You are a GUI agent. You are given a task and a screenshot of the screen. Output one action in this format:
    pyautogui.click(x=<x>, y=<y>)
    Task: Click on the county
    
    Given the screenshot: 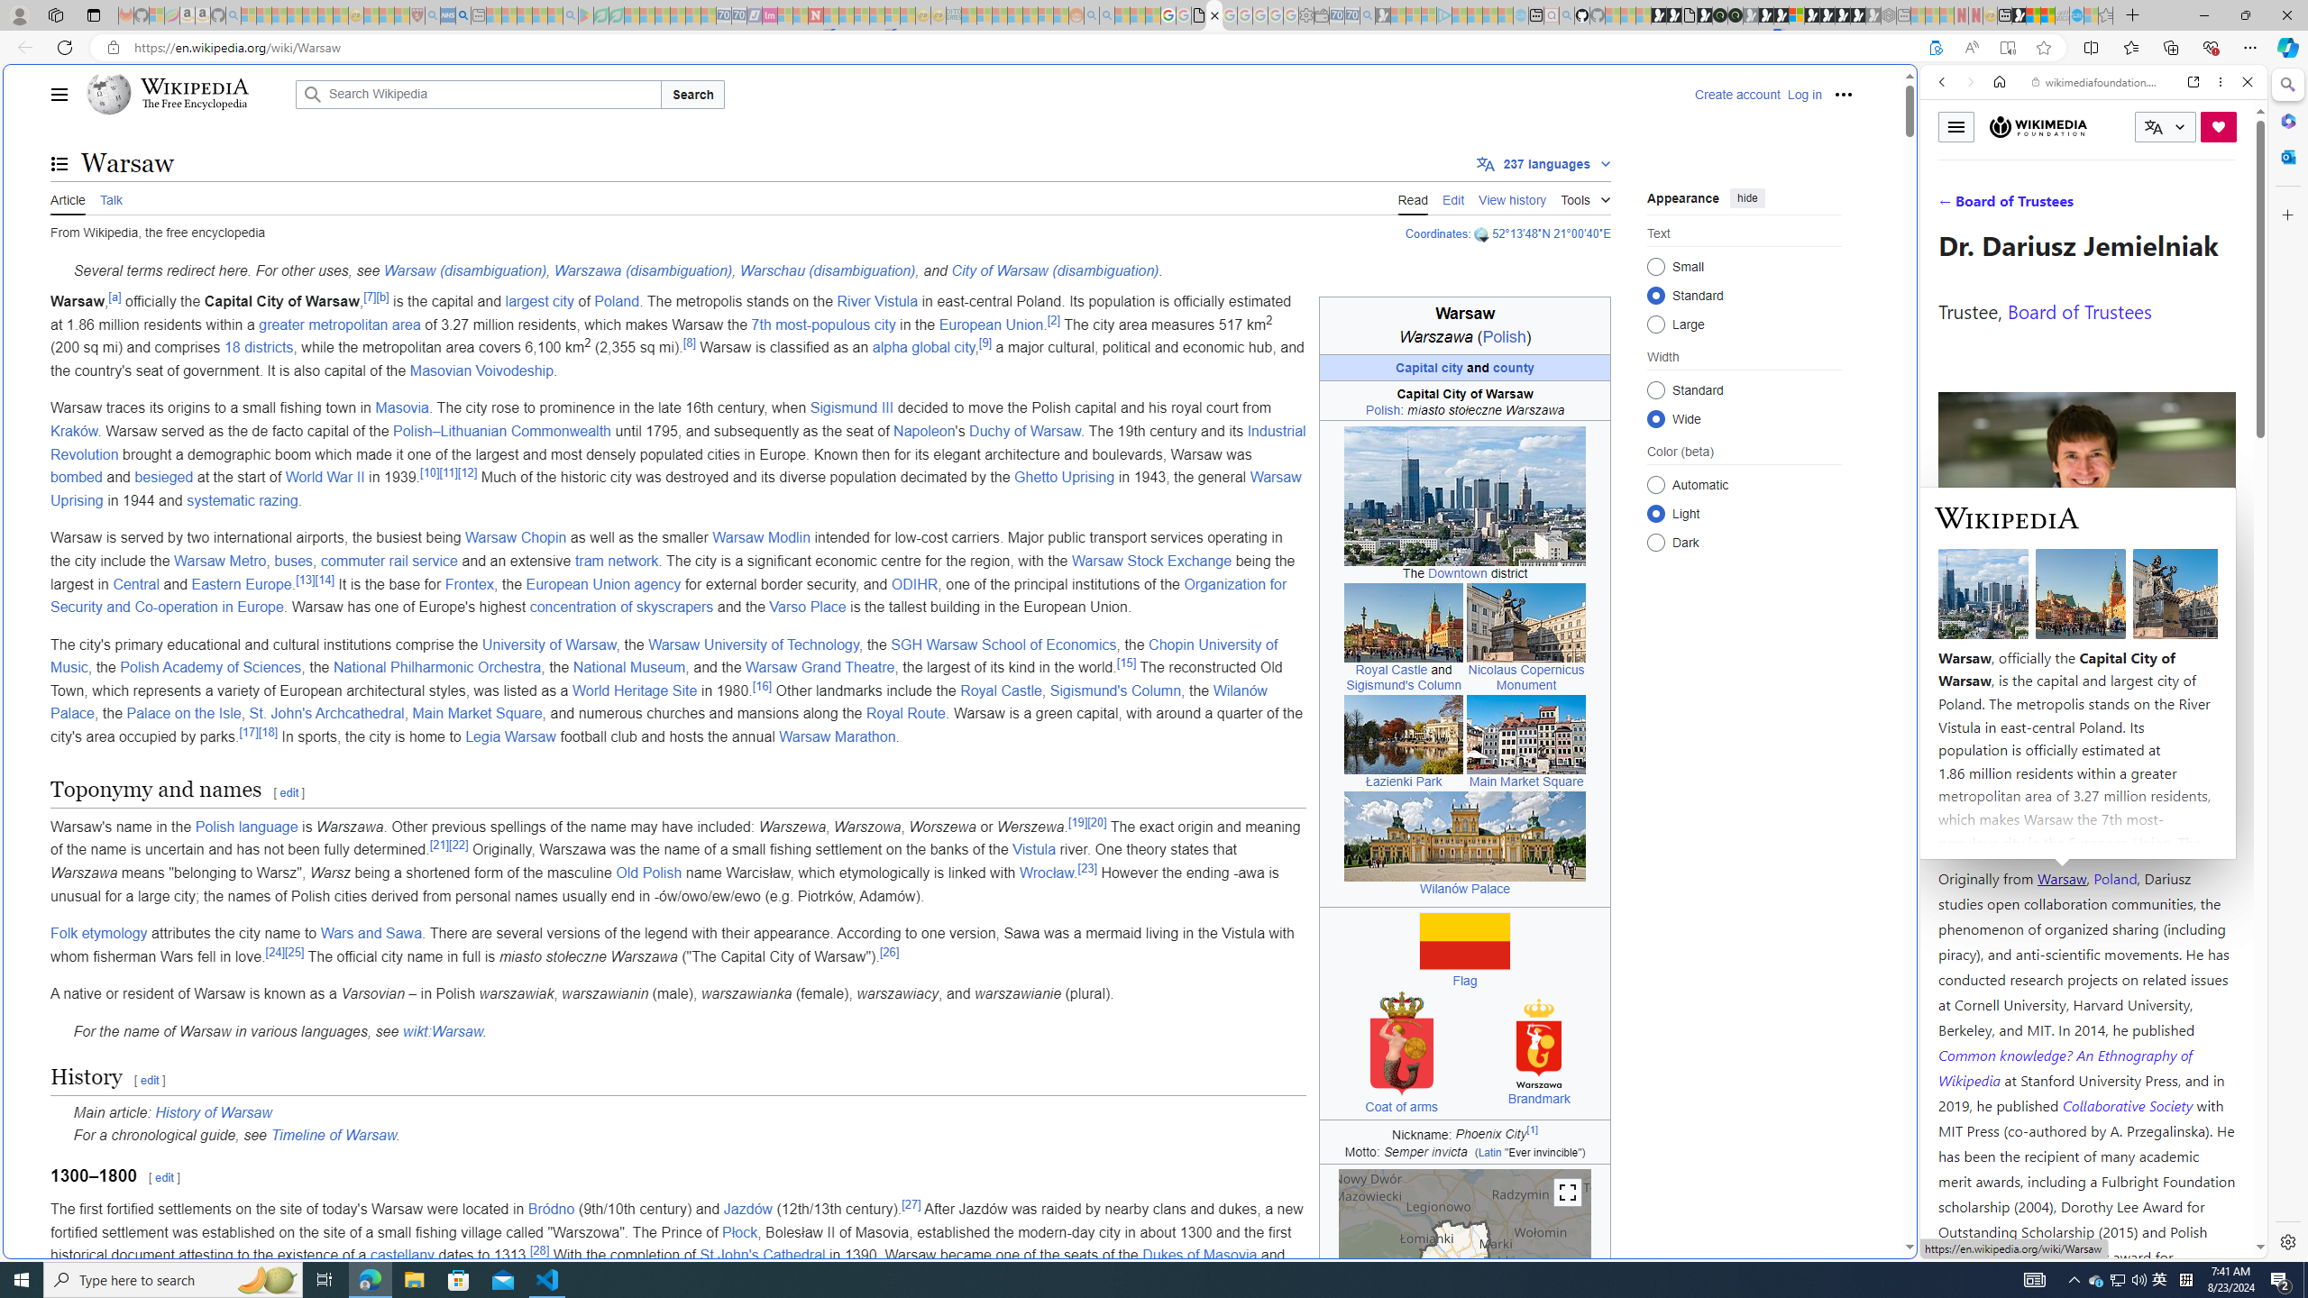 What is the action you would take?
    pyautogui.click(x=1514, y=367)
    